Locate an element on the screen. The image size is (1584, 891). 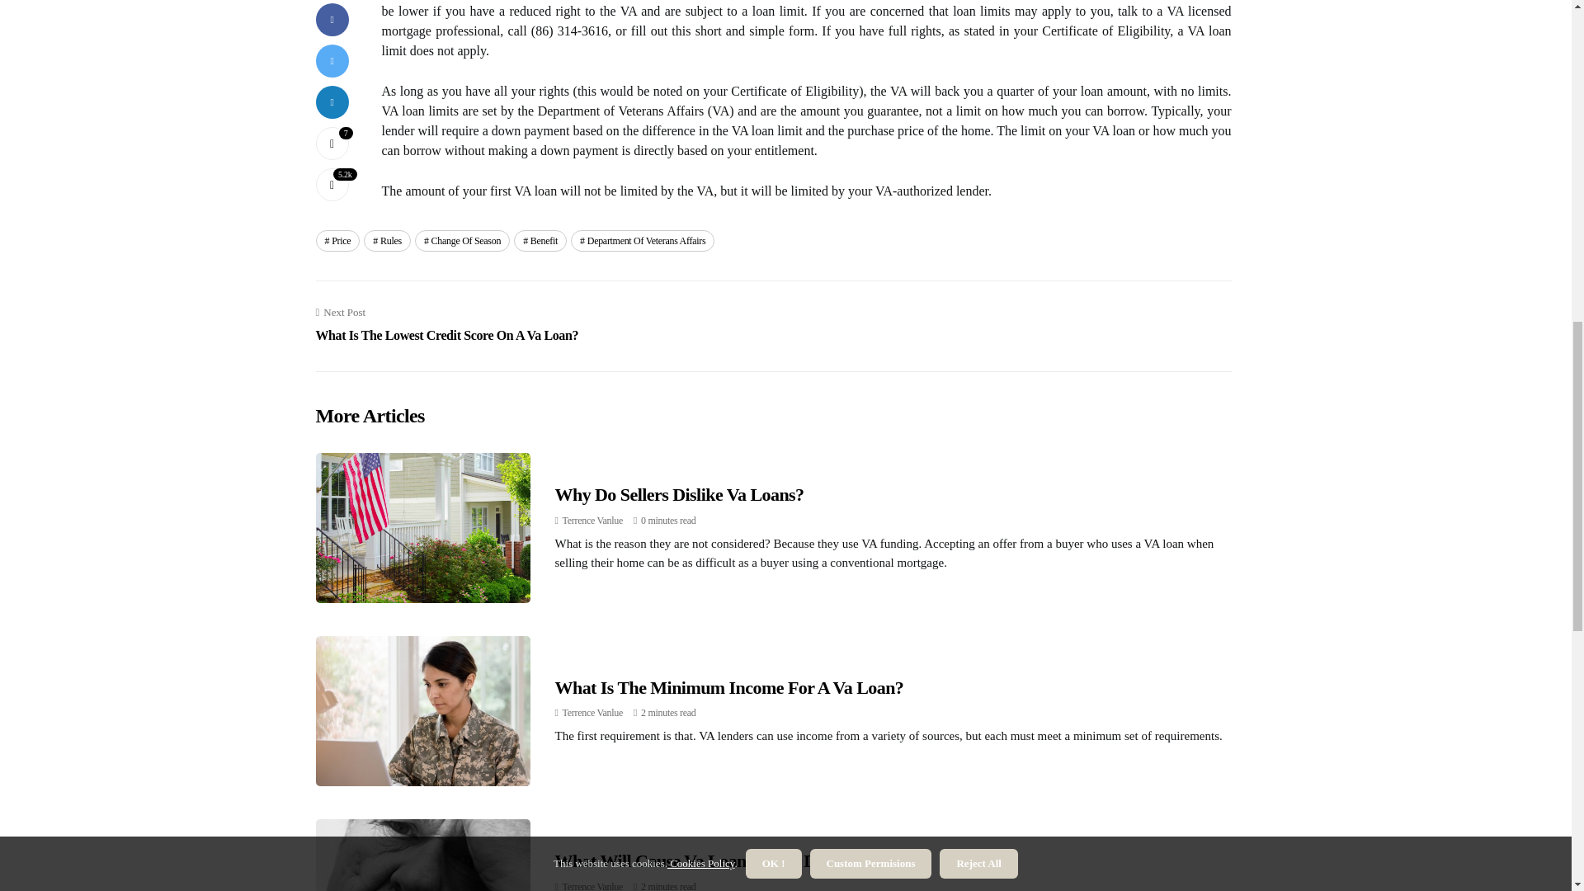
Terrence Vanlue is located at coordinates (592, 886).